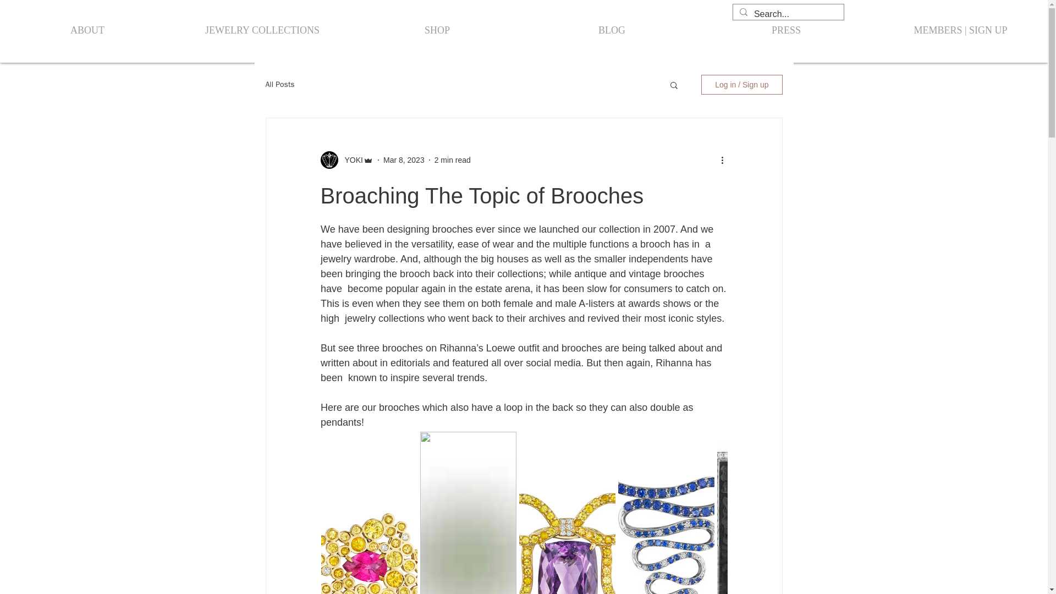 This screenshot has height=594, width=1056. Describe the element at coordinates (437, 30) in the screenshot. I see `SHOP` at that location.